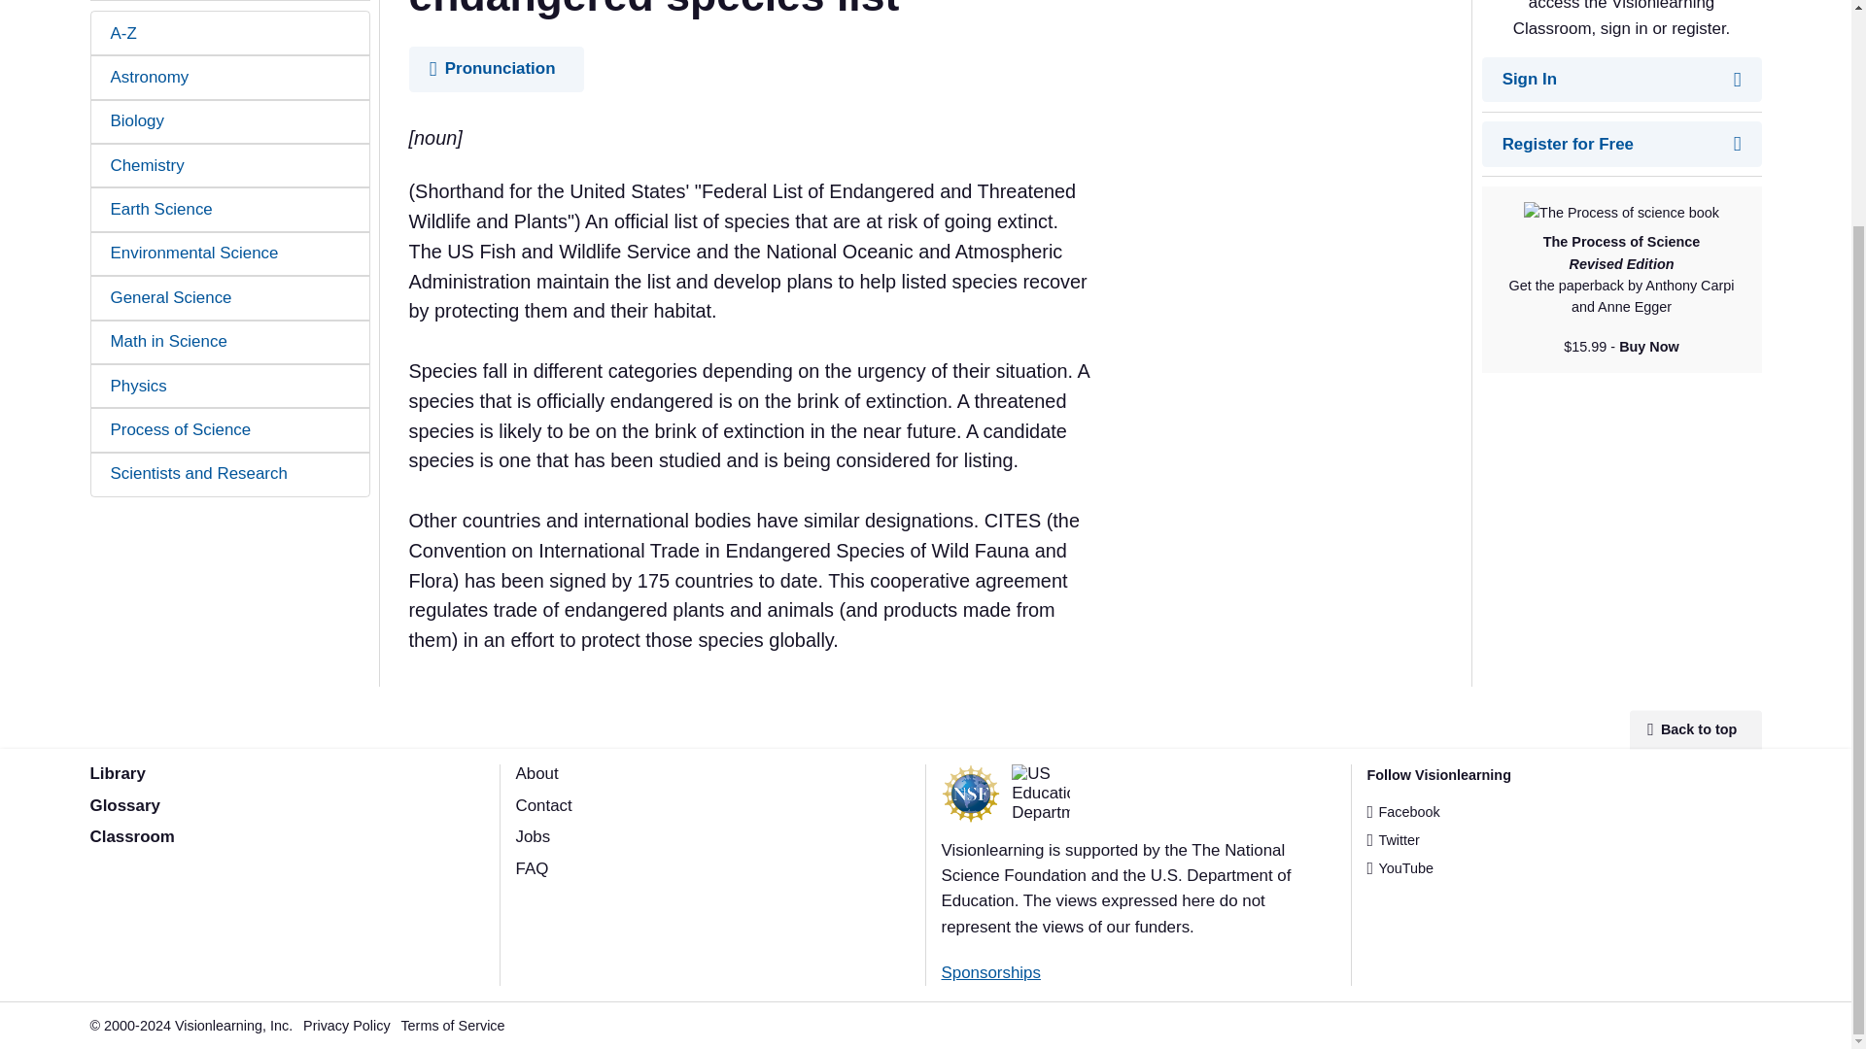 This screenshot has height=1049, width=1866. Describe the element at coordinates (230, 386) in the screenshot. I see `Physics` at that location.